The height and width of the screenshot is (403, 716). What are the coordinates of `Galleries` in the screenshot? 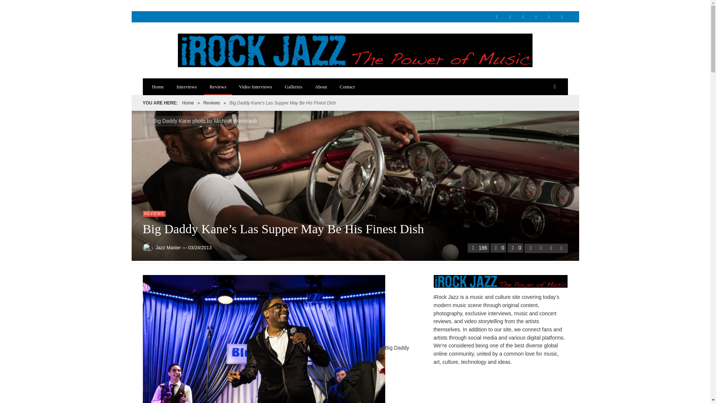 It's located at (293, 87).